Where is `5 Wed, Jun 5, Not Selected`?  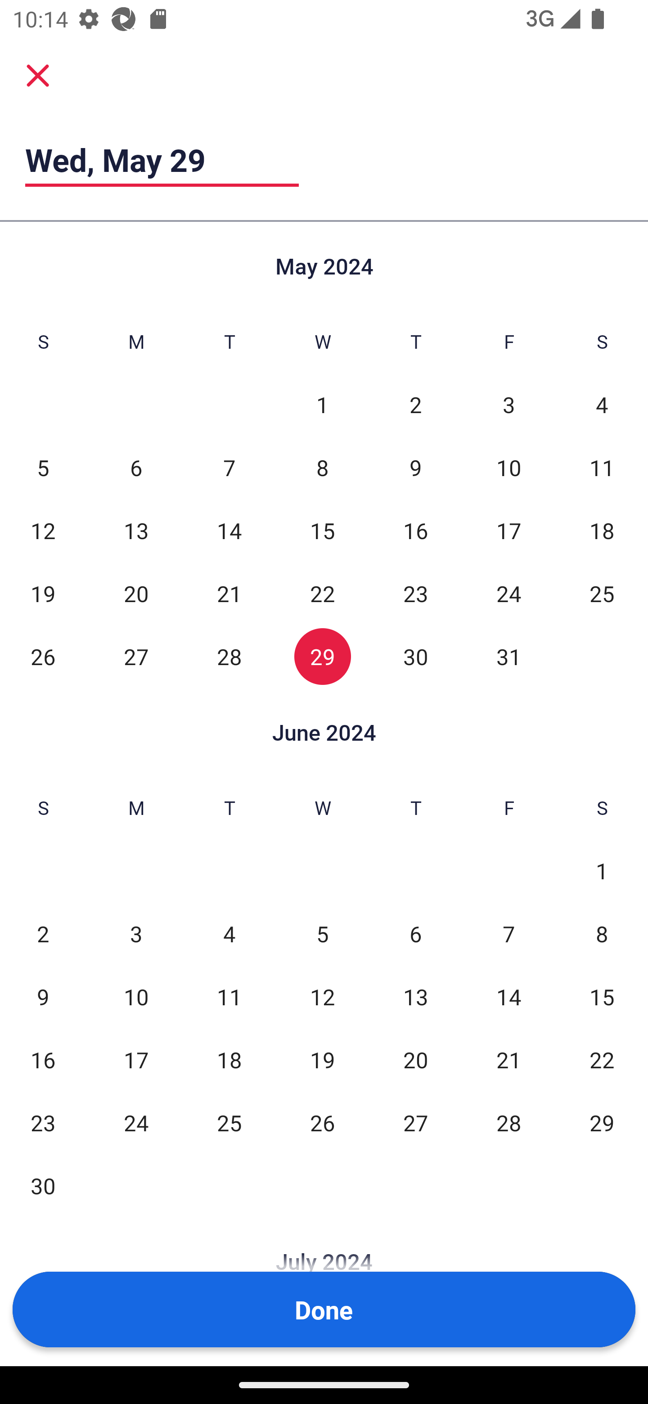
5 Wed, Jun 5, Not Selected is located at coordinates (322, 934).